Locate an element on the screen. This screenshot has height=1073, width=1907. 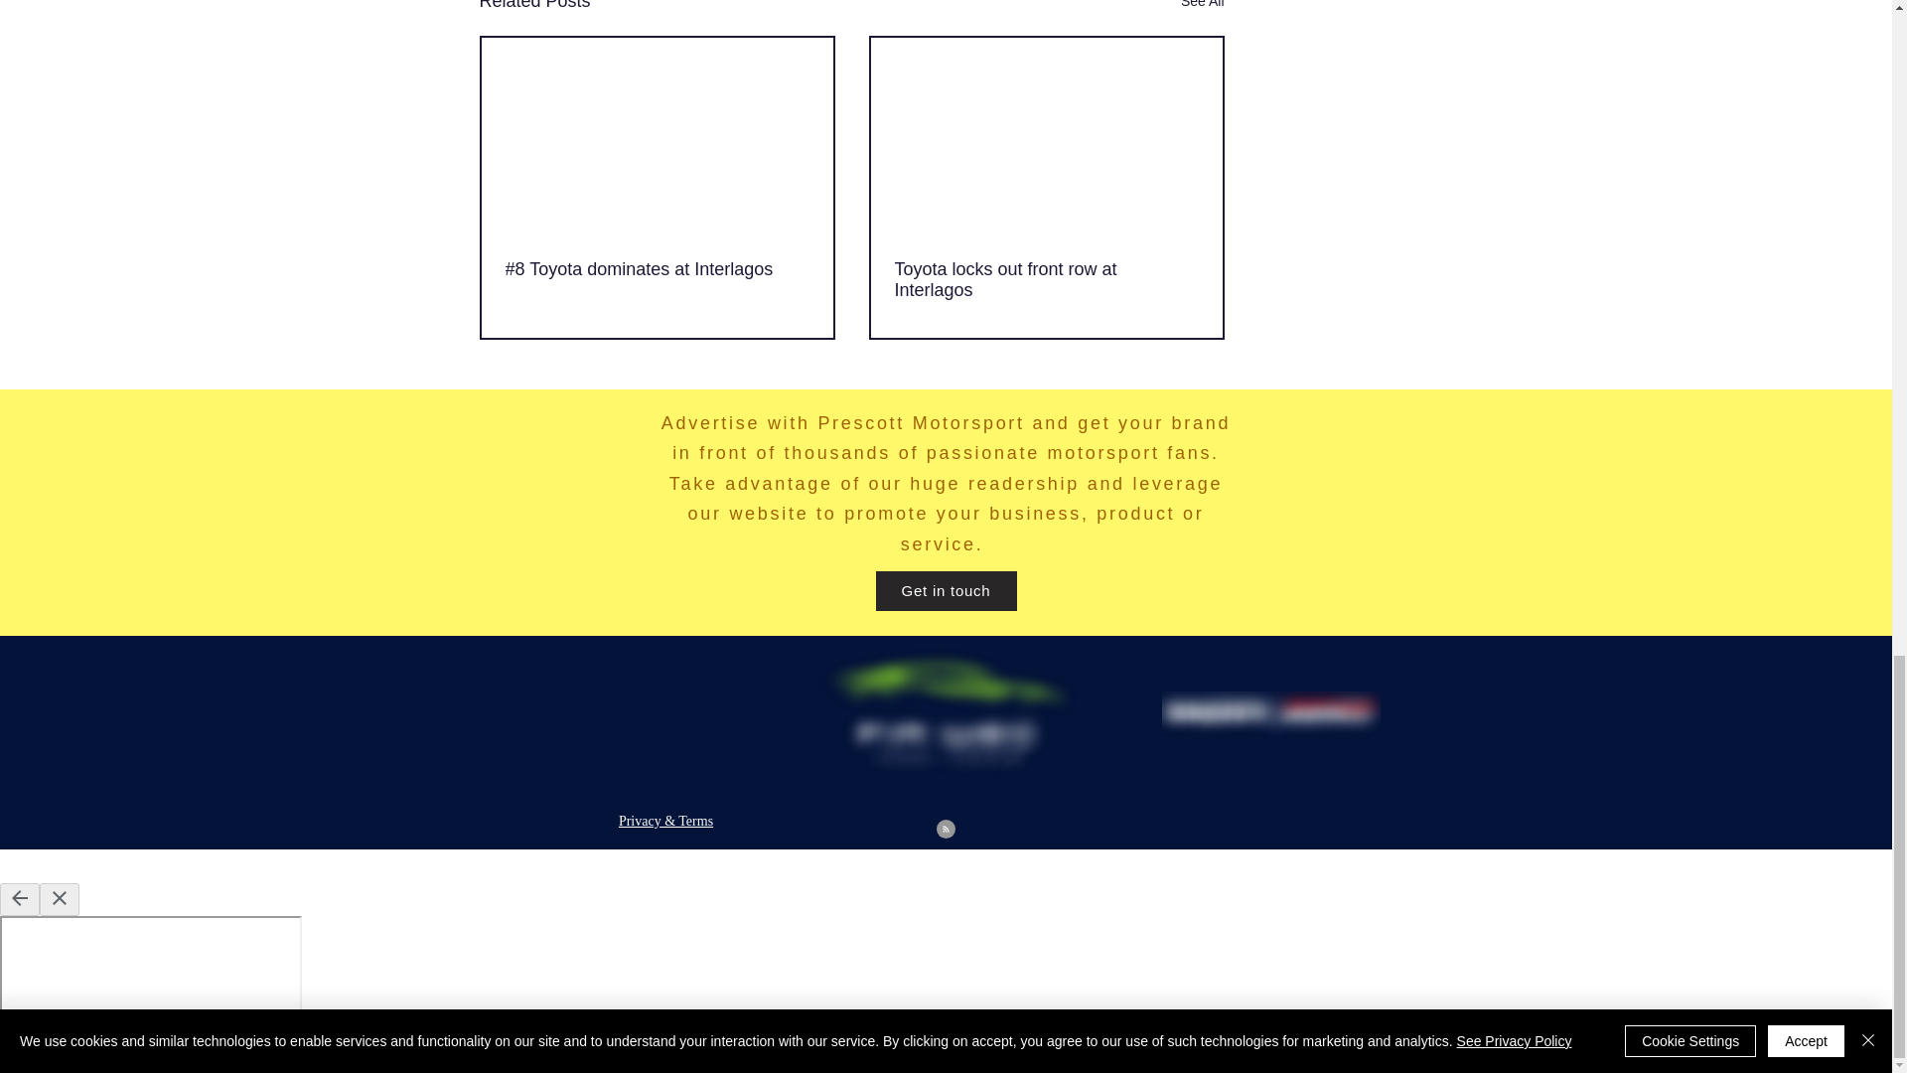
See All is located at coordinates (1202, 8).